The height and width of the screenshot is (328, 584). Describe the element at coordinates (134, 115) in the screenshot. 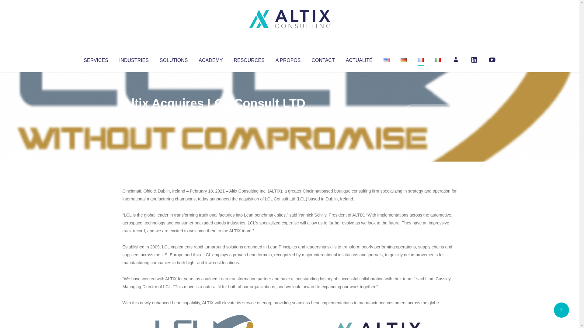

I see `Articles par Altix` at that location.